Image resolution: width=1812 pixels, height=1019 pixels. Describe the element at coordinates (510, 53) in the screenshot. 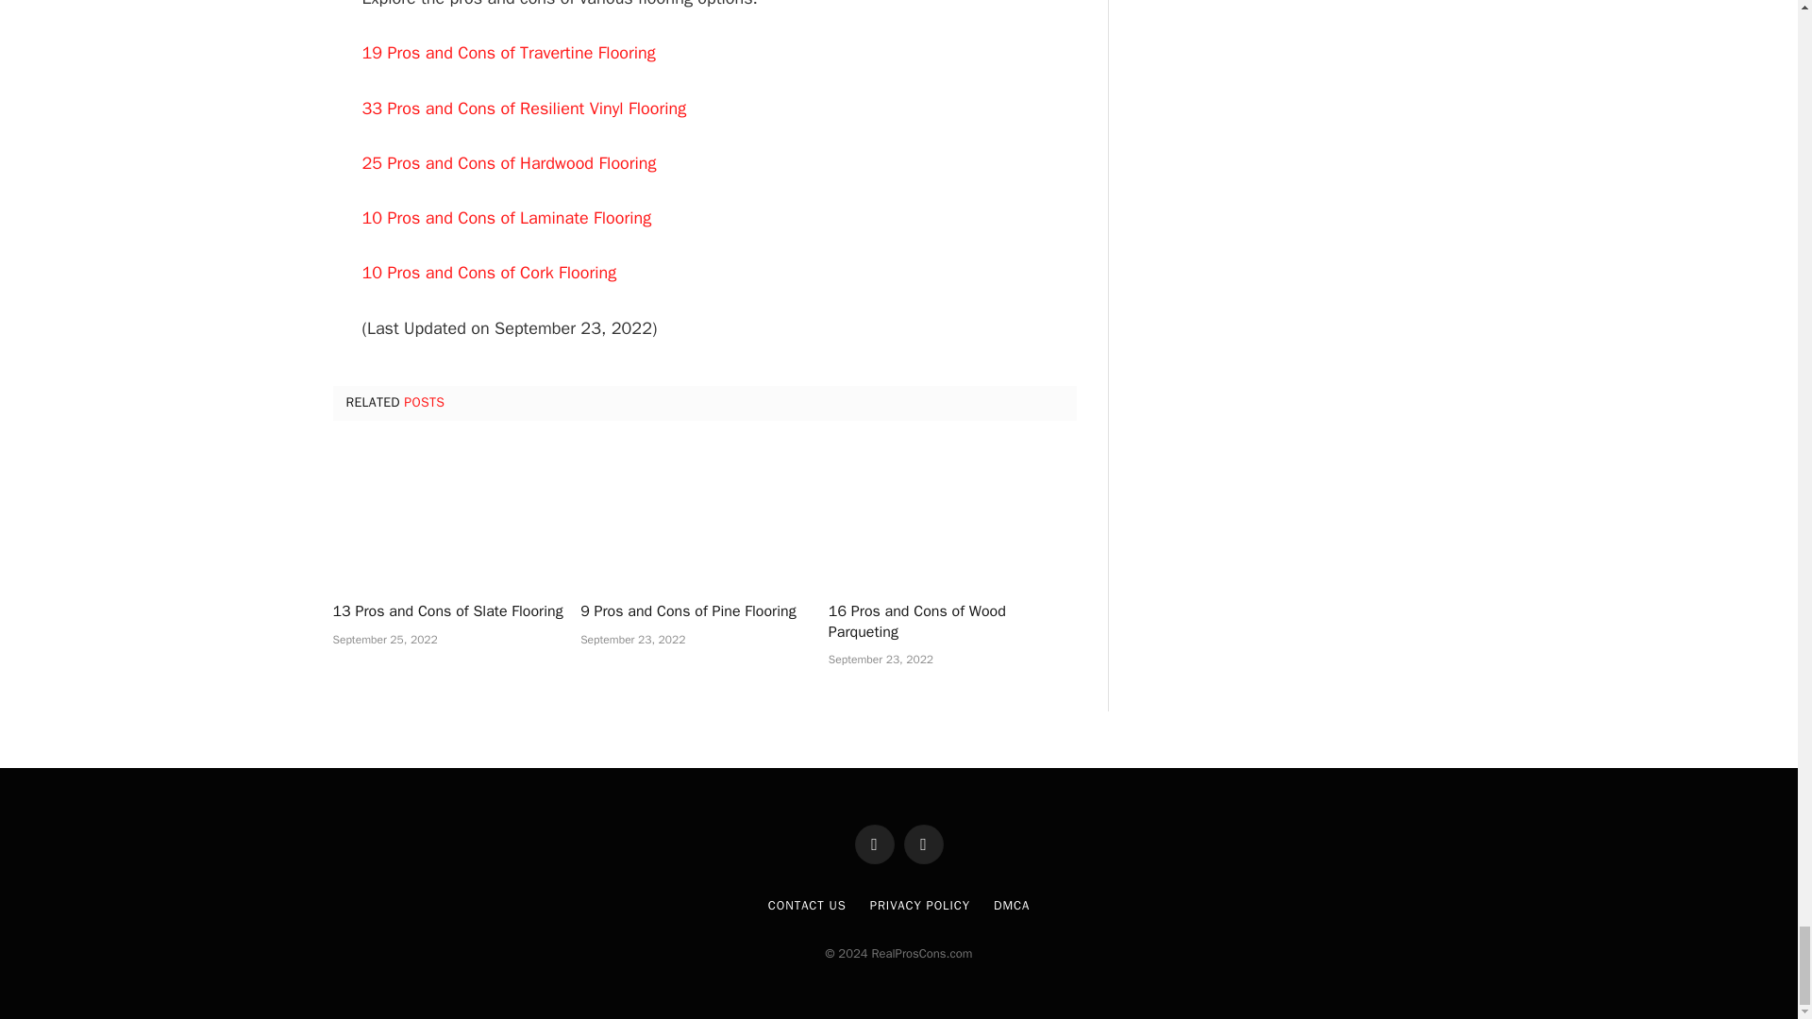

I see `19 Pros and Cons of Travertine Flooring` at that location.